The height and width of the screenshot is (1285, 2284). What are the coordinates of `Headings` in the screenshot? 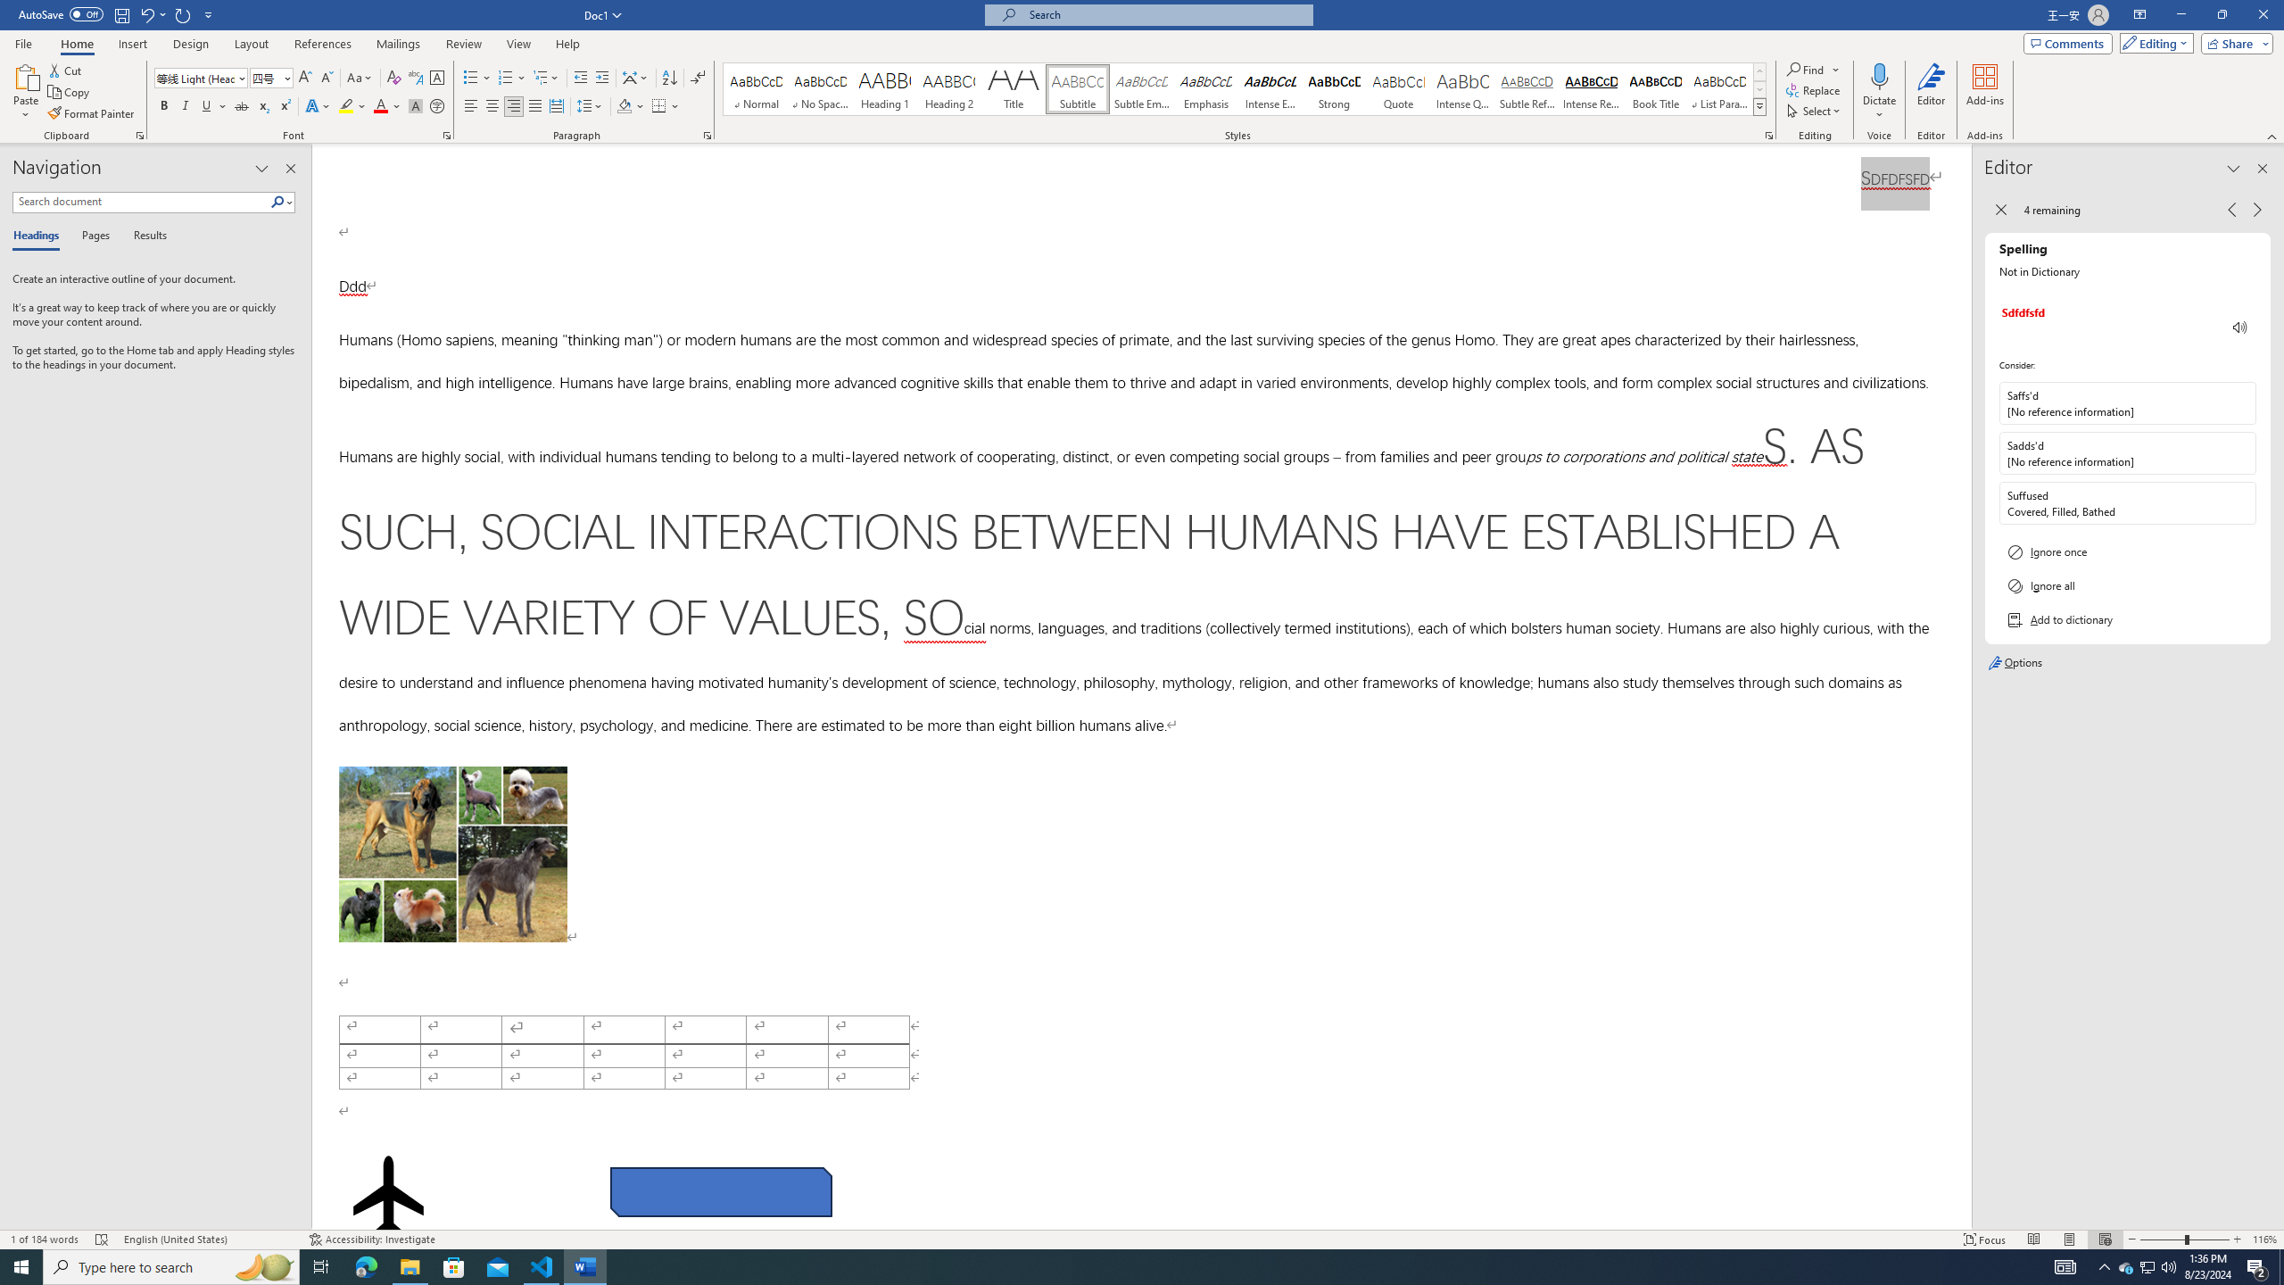 It's located at (39, 236).